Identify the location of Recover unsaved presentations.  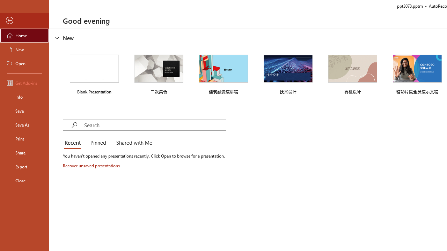
(92, 166).